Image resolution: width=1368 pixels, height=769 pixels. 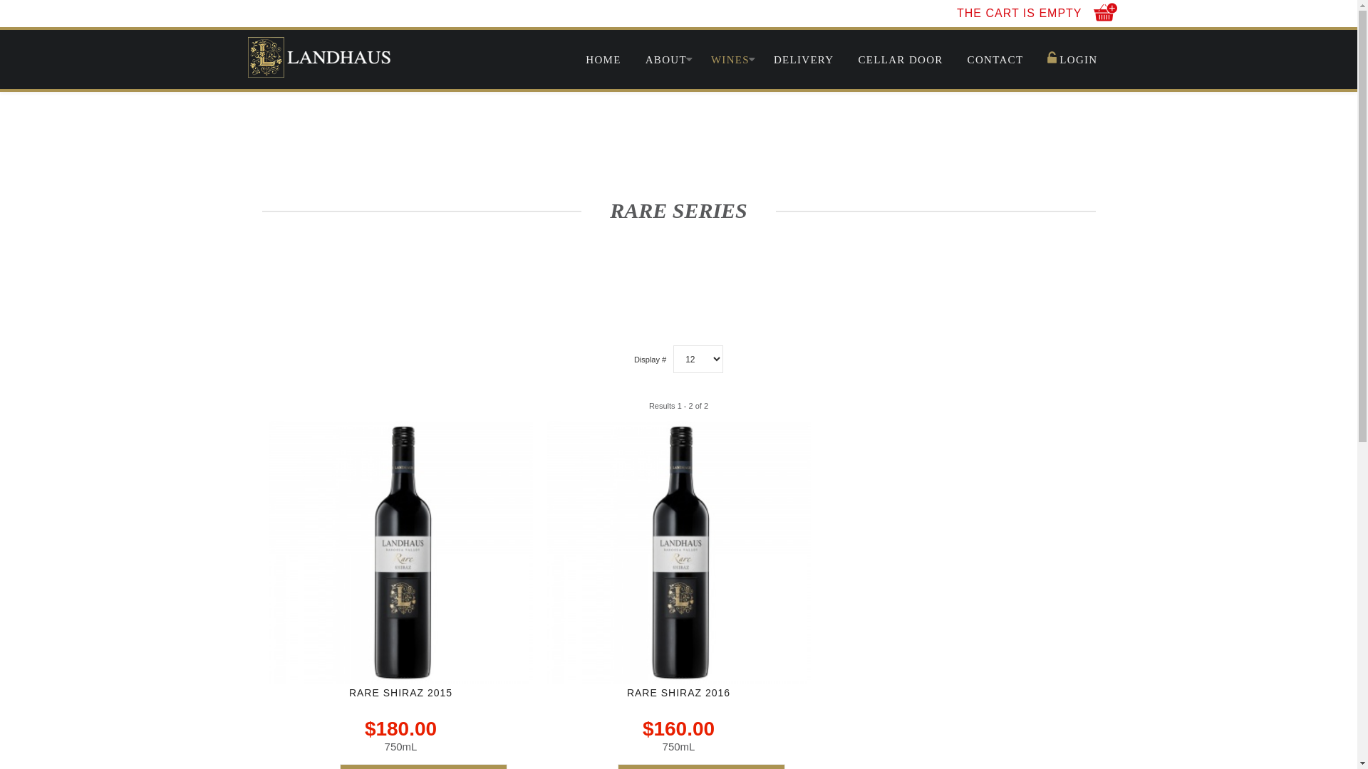 I want to click on CONTACT, so click(x=996, y=60).